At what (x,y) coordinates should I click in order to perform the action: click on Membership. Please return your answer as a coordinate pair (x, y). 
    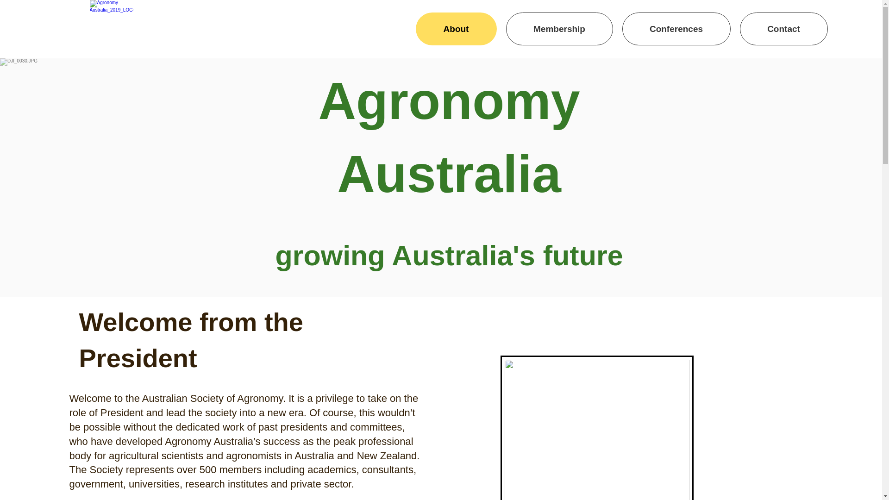
    Looking at the image, I should click on (559, 29).